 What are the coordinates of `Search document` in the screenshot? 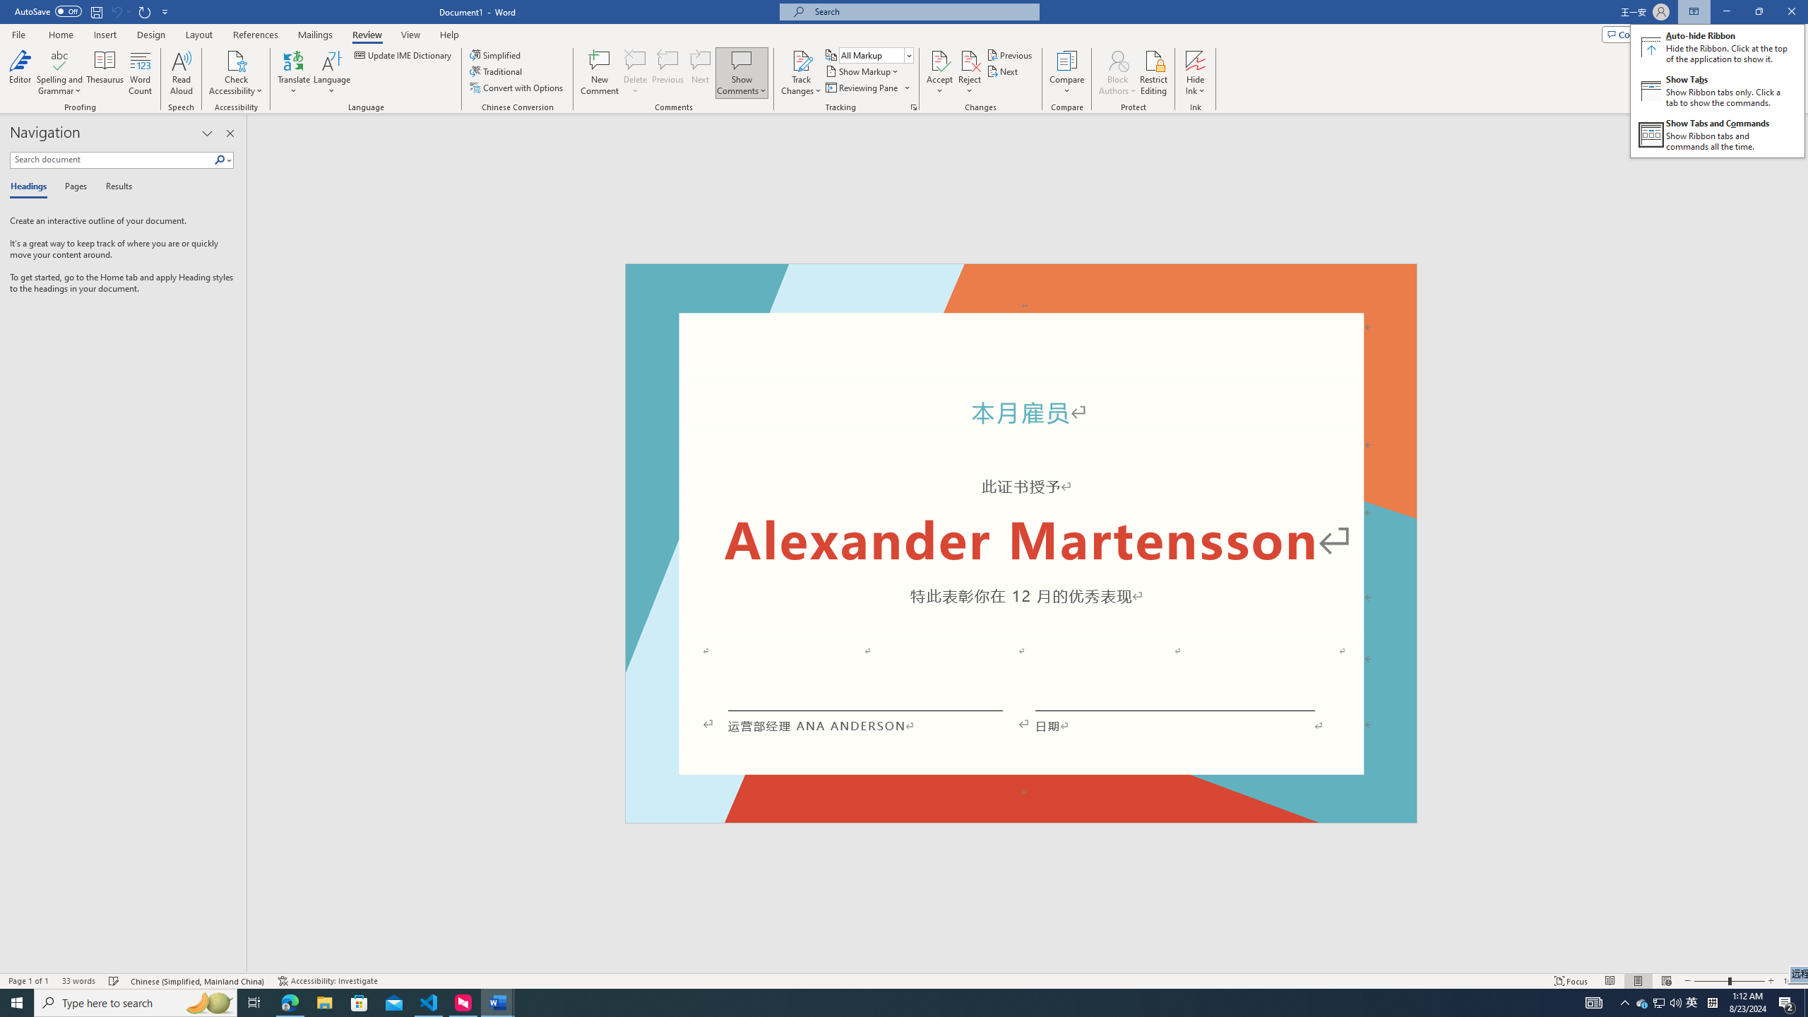 It's located at (112, 160).